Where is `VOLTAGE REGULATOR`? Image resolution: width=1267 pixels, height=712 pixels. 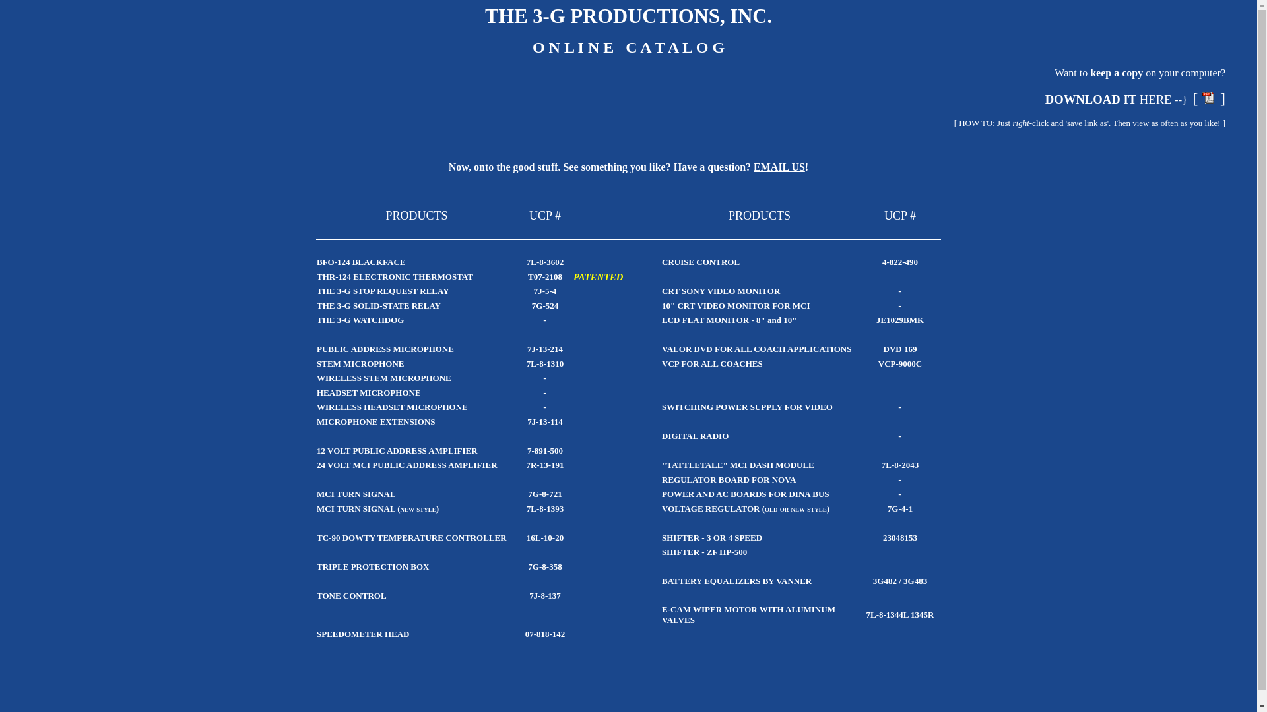 VOLTAGE REGULATOR is located at coordinates (711, 509).